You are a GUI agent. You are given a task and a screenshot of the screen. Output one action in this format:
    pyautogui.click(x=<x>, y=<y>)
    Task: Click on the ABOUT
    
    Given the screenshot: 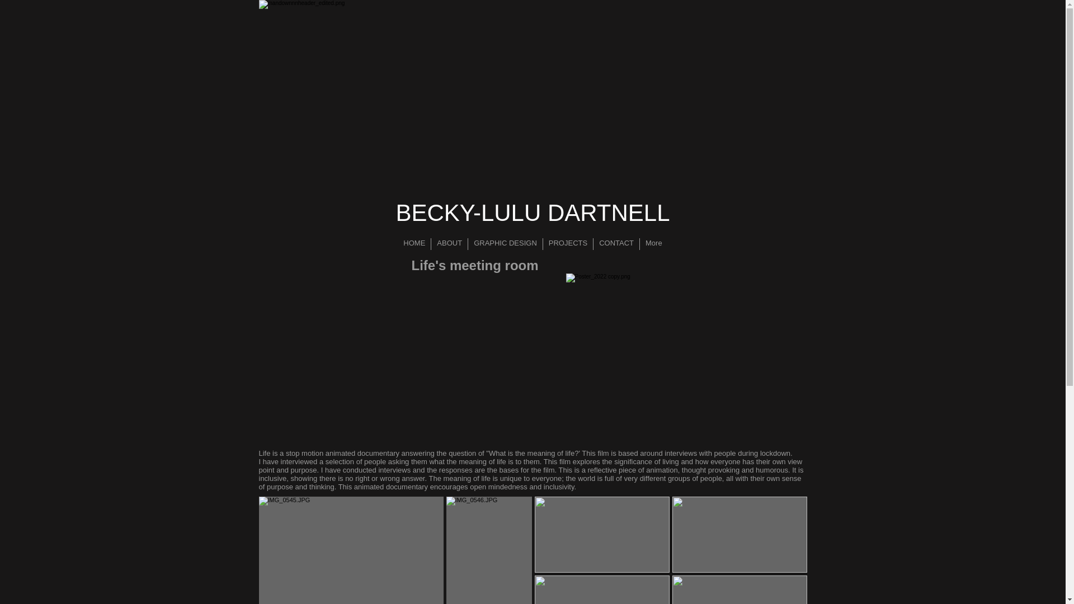 What is the action you would take?
    pyautogui.click(x=449, y=244)
    